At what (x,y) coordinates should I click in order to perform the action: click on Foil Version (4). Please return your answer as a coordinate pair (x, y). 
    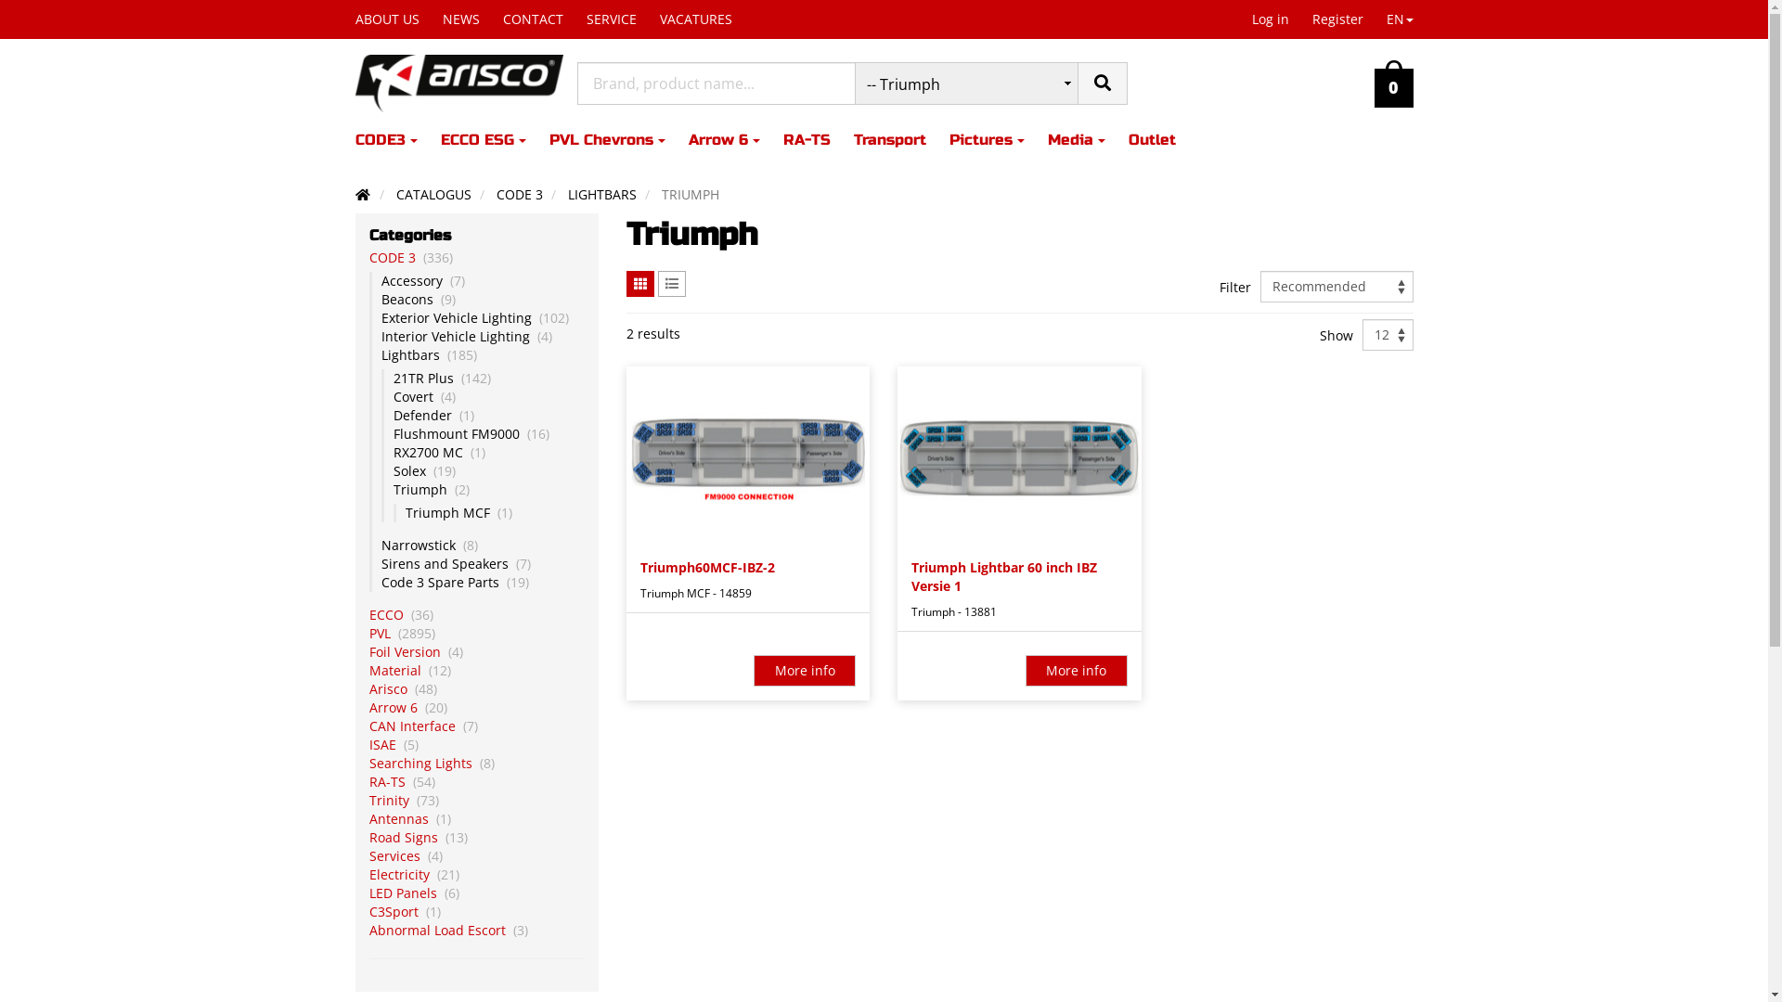
    Looking at the image, I should click on (477, 652).